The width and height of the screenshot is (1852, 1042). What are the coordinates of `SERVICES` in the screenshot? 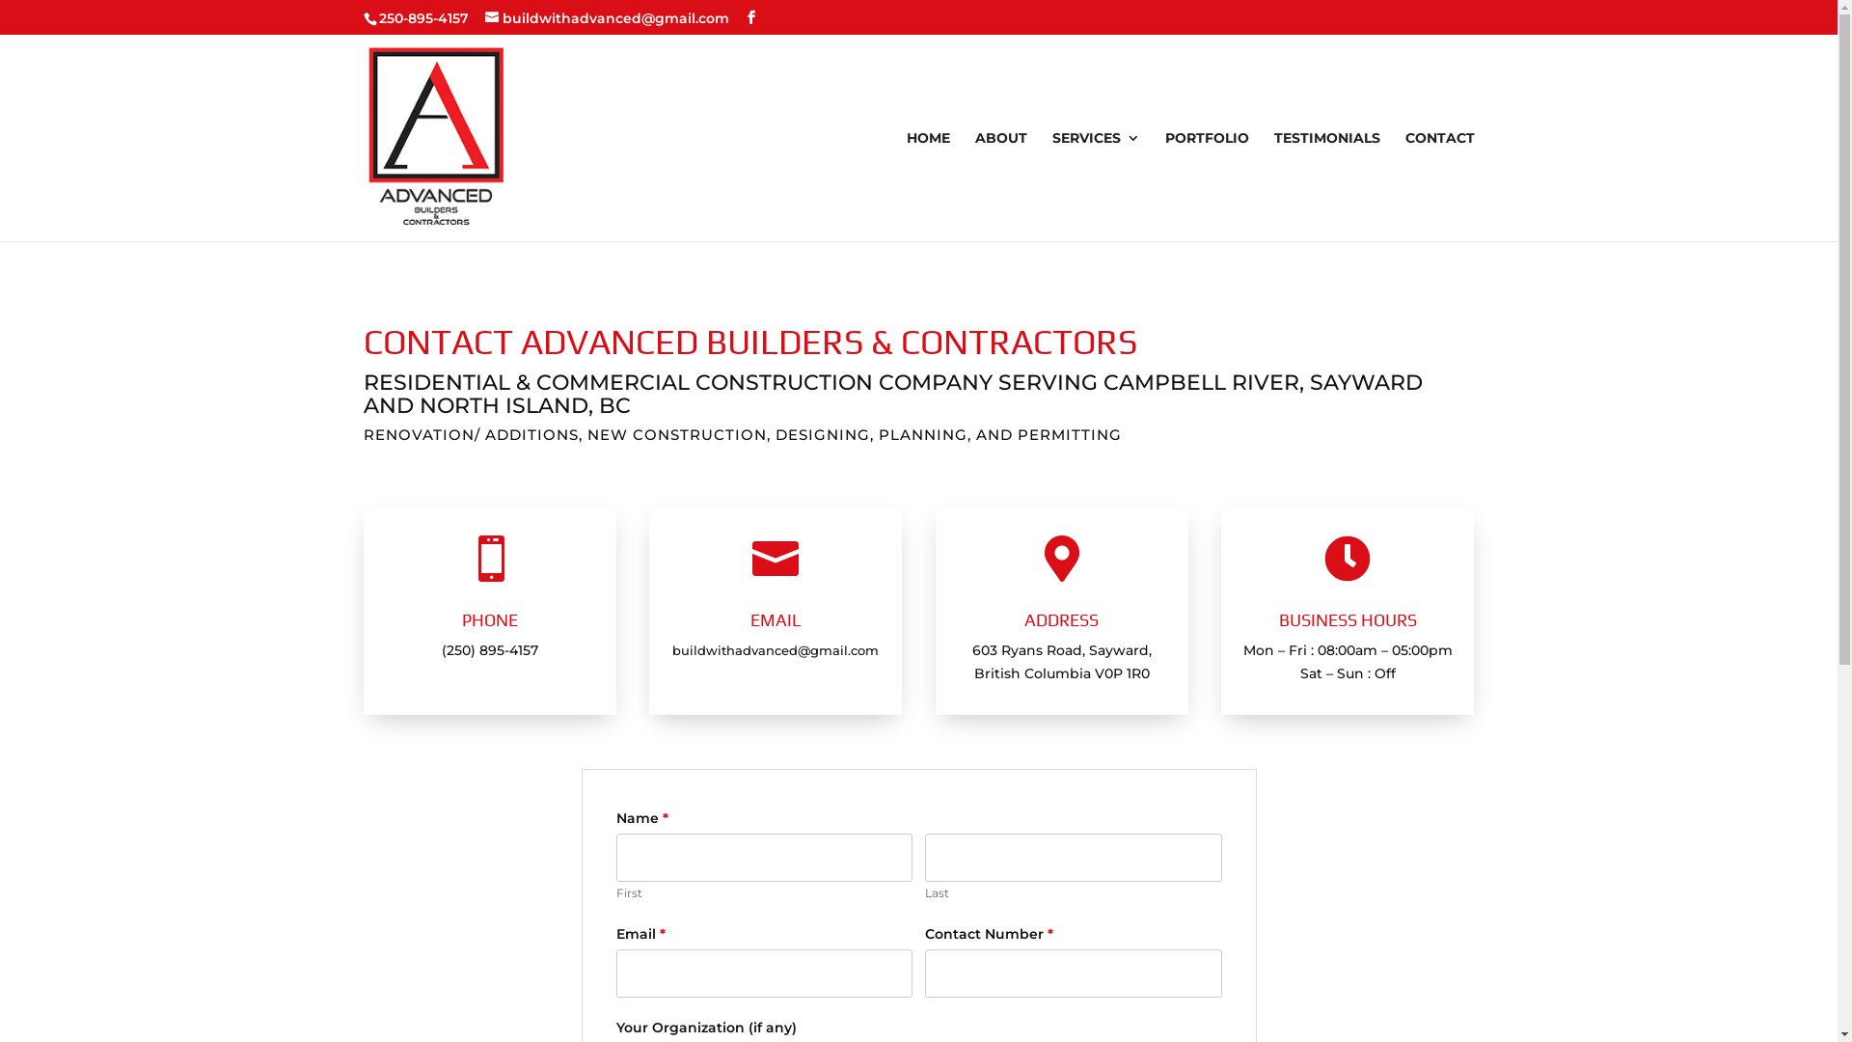 It's located at (1096, 186).